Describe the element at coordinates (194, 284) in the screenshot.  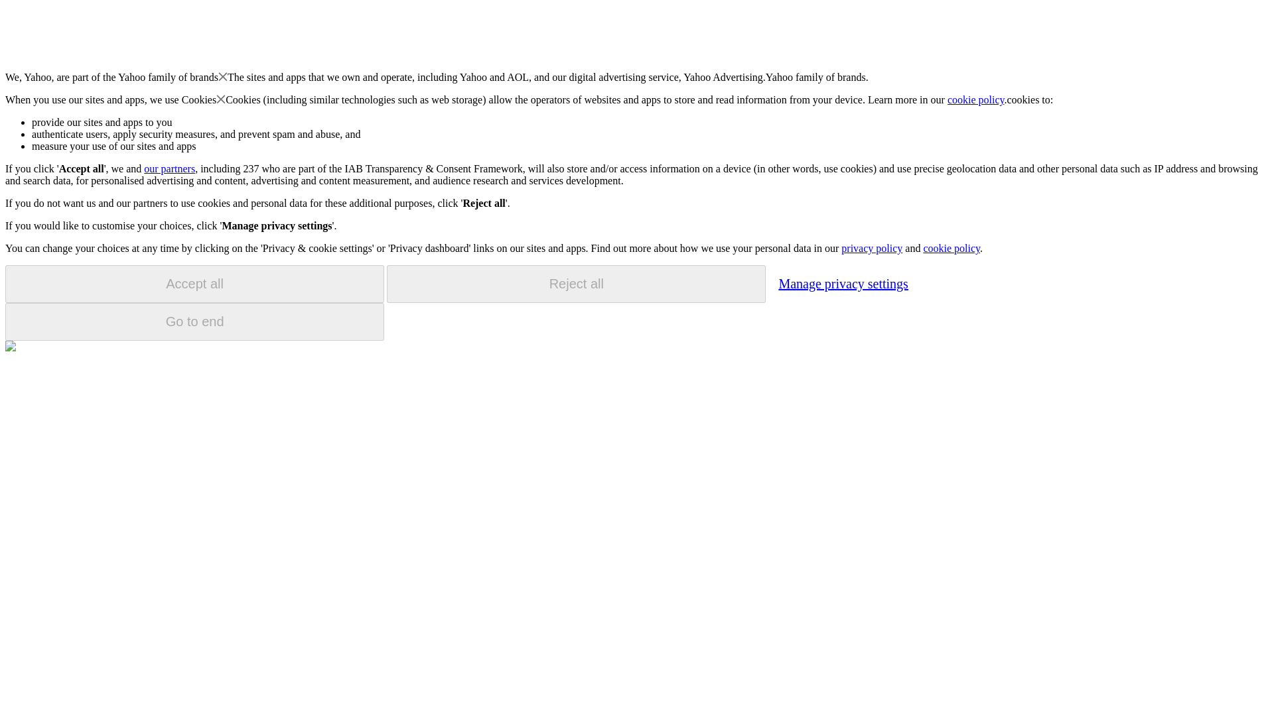
I see `Accept all` at that location.